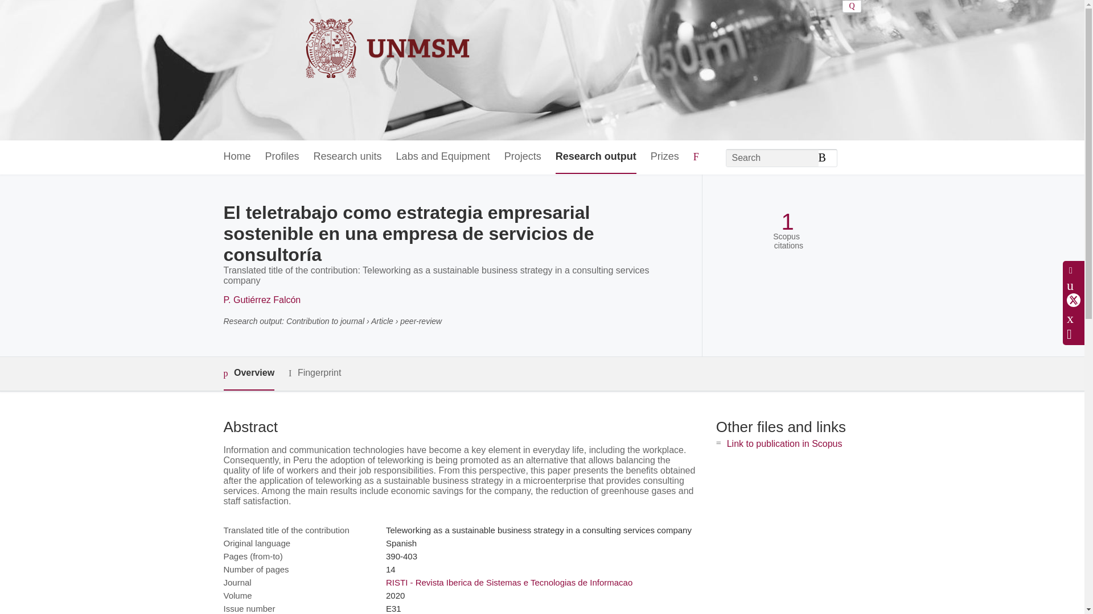  I want to click on Research units, so click(347, 157).